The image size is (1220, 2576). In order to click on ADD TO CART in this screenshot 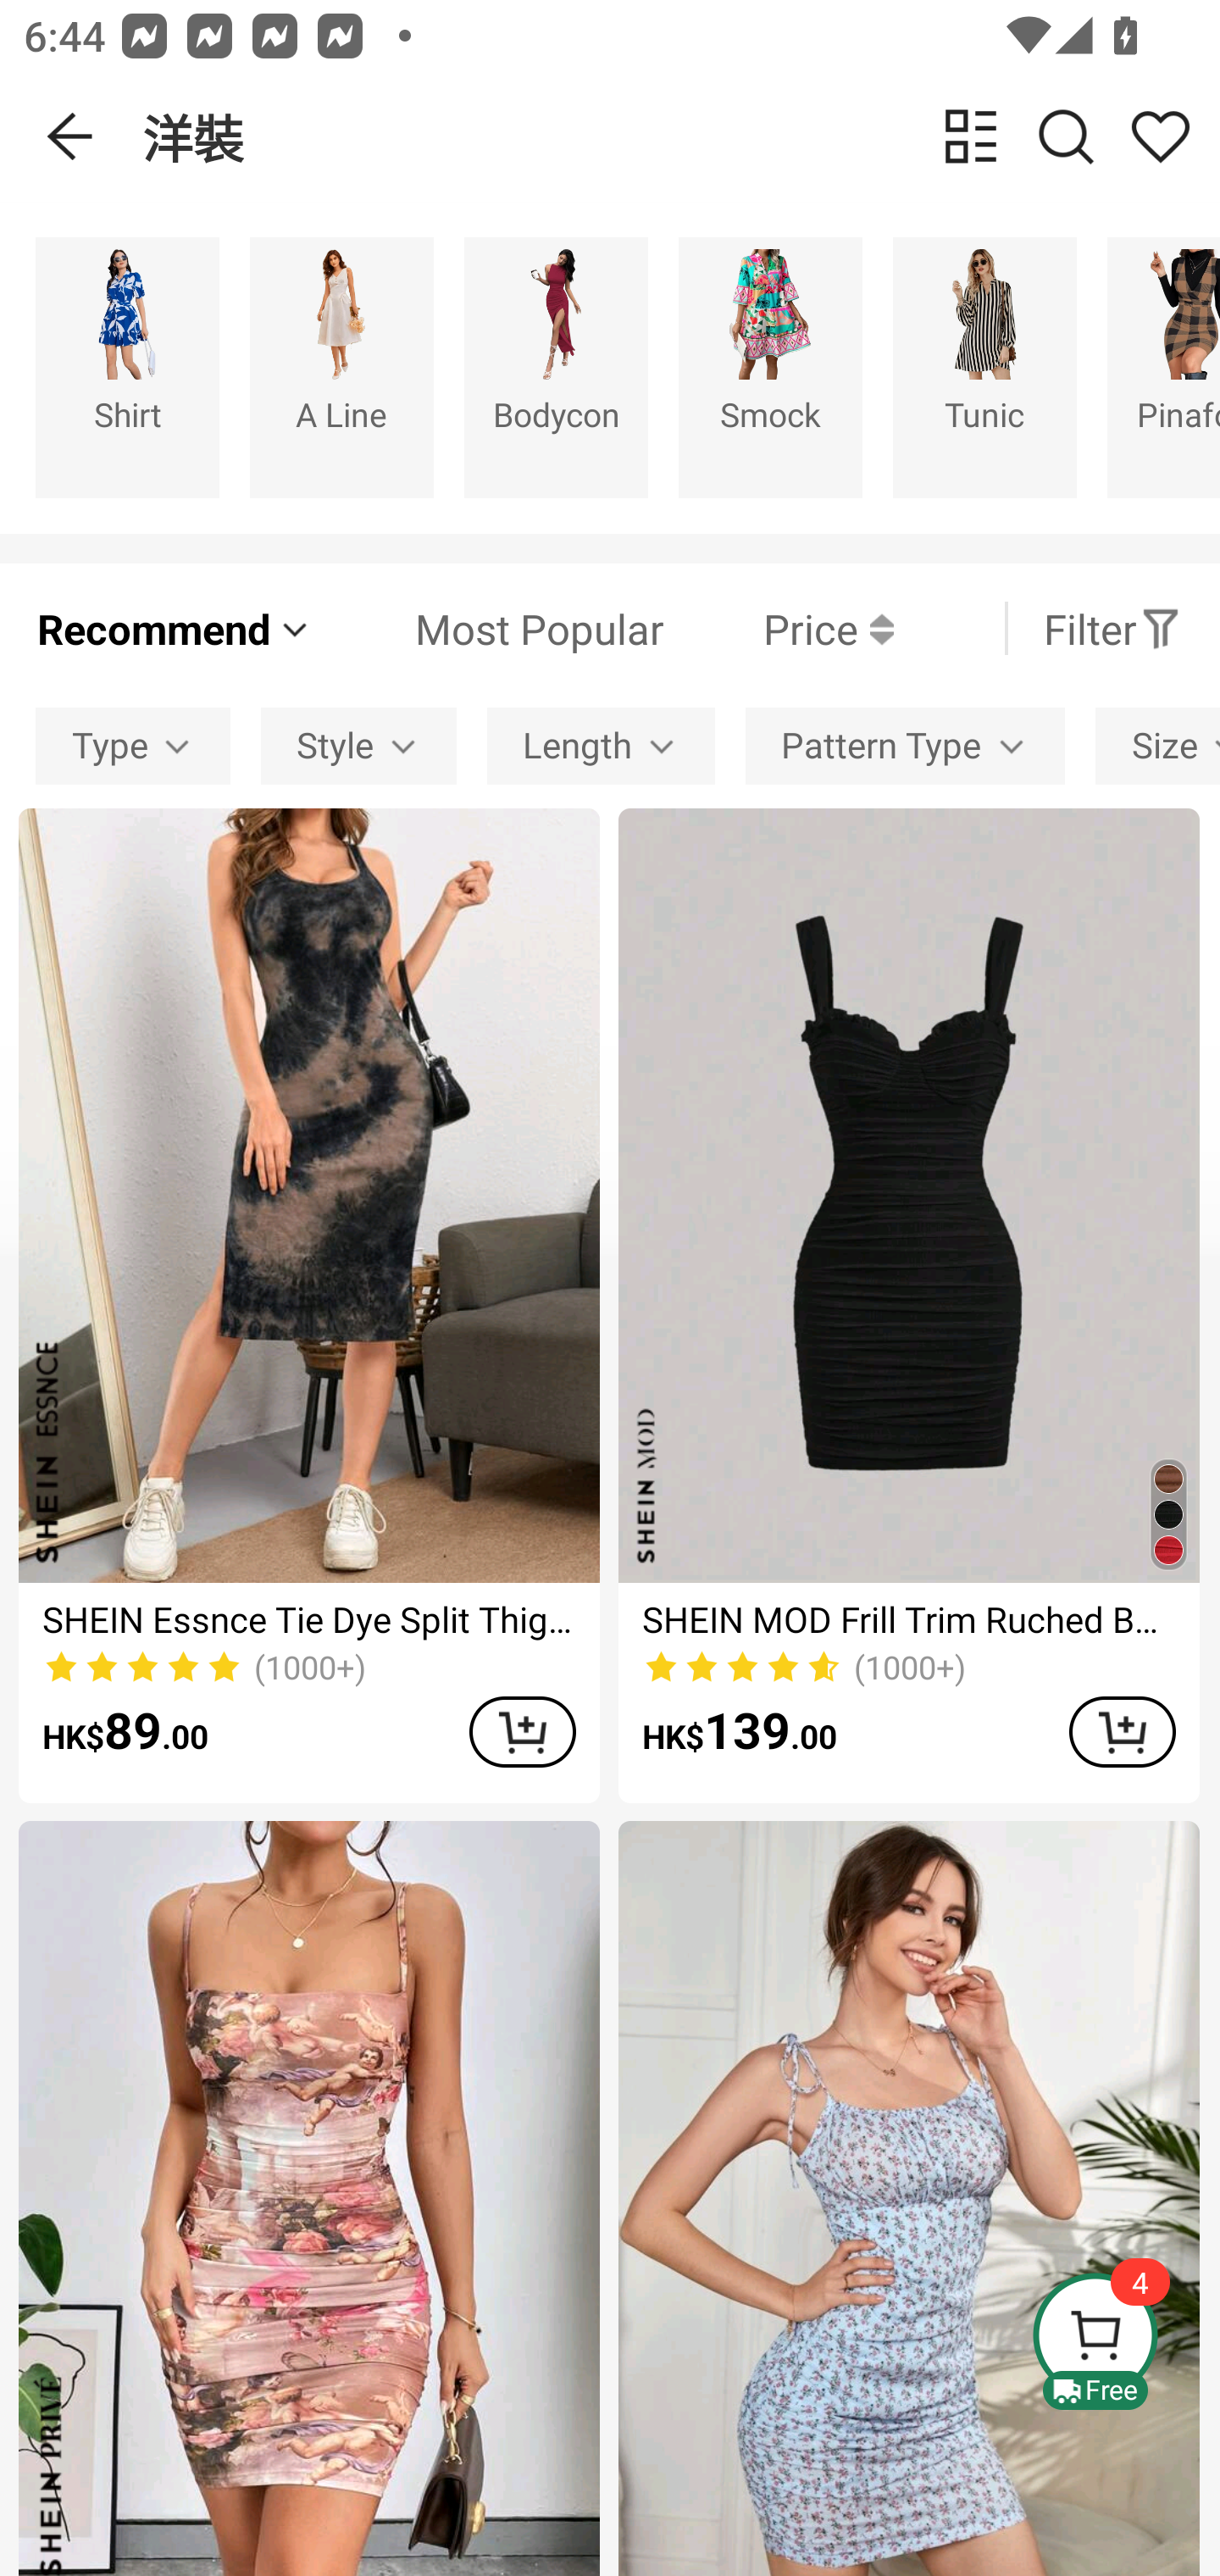, I will do `click(522, 1732)`.